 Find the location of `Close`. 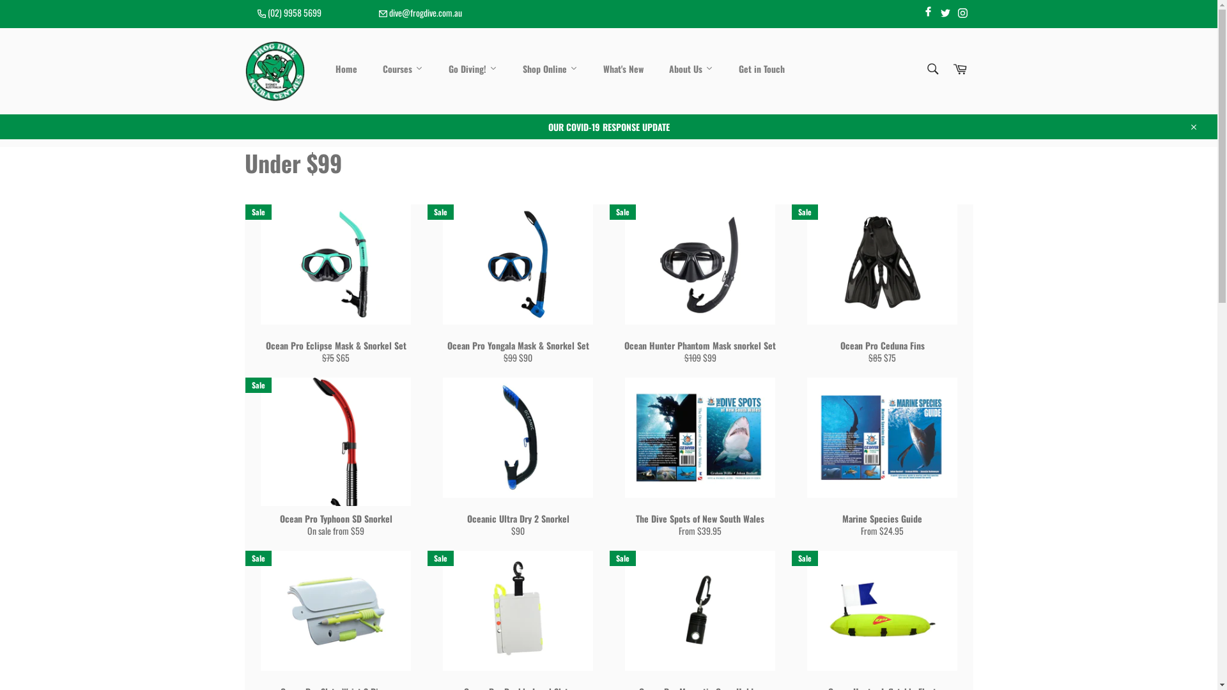

Close is located at coordinates (1192, 126).